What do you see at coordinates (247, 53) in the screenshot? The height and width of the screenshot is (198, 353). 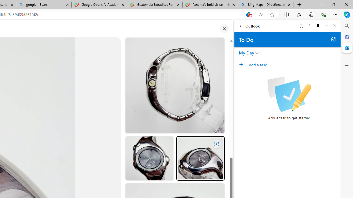 I see `My Day` at bounding box center [247, 53].